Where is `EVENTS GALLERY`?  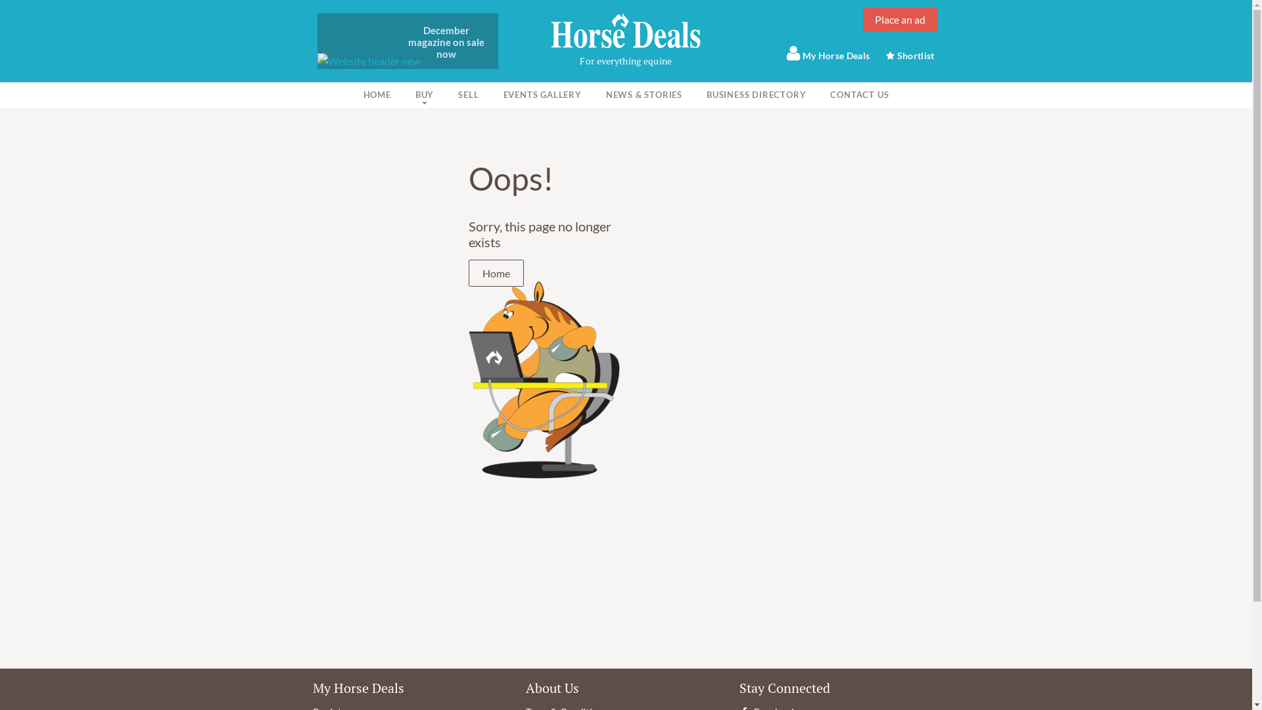 EVENTS GALLERY is located at coordinates (542, 96).